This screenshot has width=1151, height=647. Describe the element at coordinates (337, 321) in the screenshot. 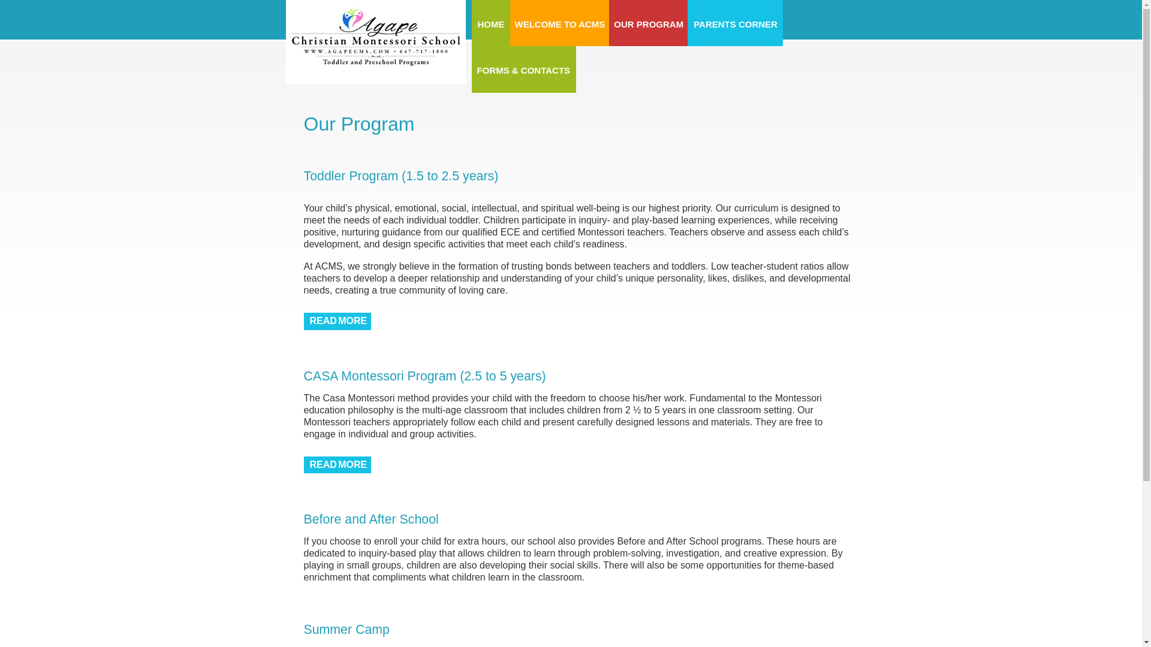

I see `READ MORE` at that location.